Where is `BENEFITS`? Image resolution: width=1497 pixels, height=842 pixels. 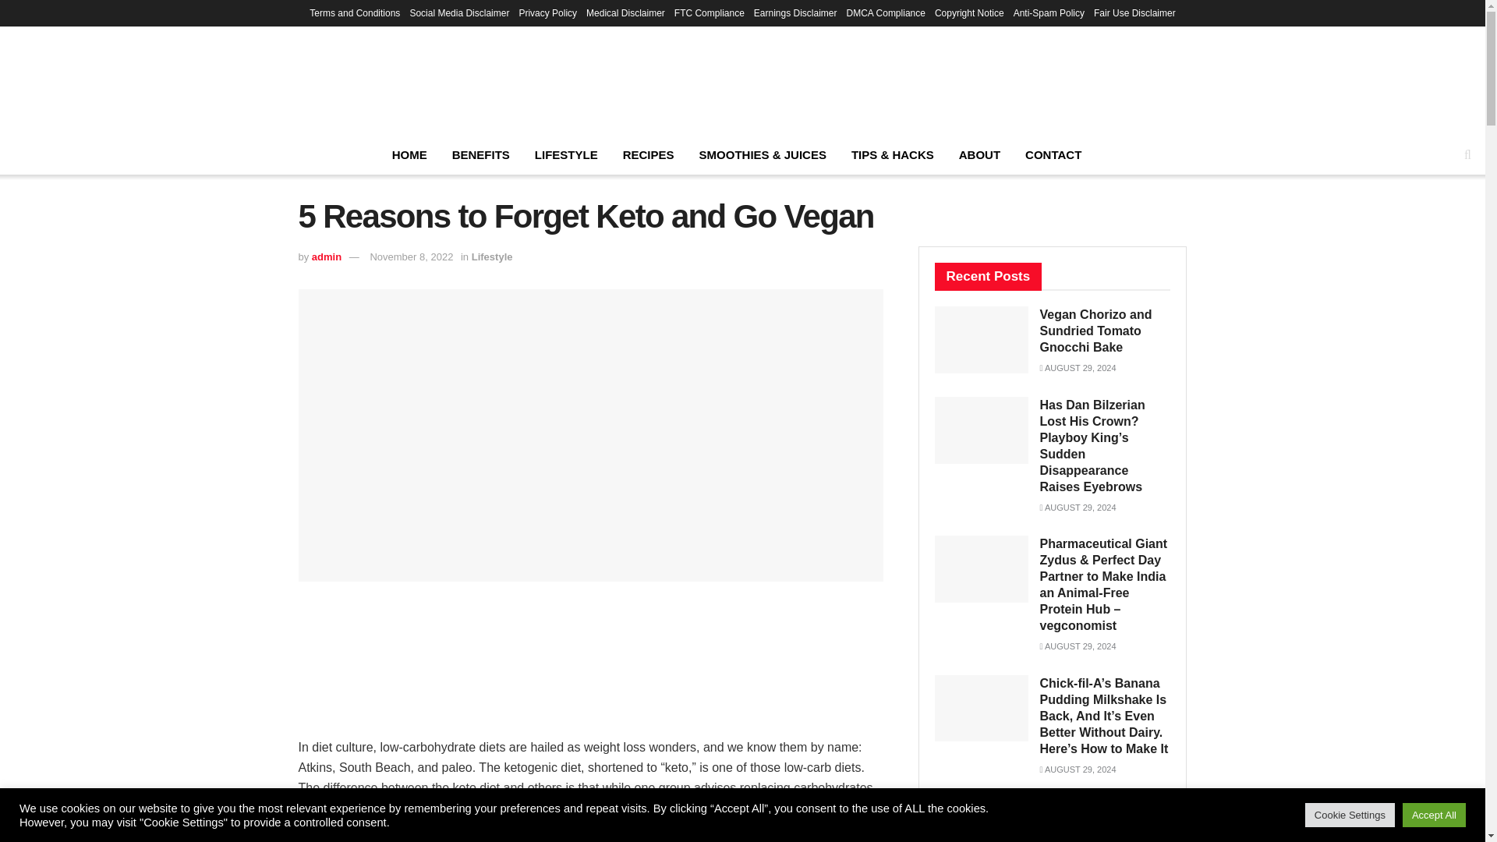
BENEFITS is located at coordinates (481, 154).